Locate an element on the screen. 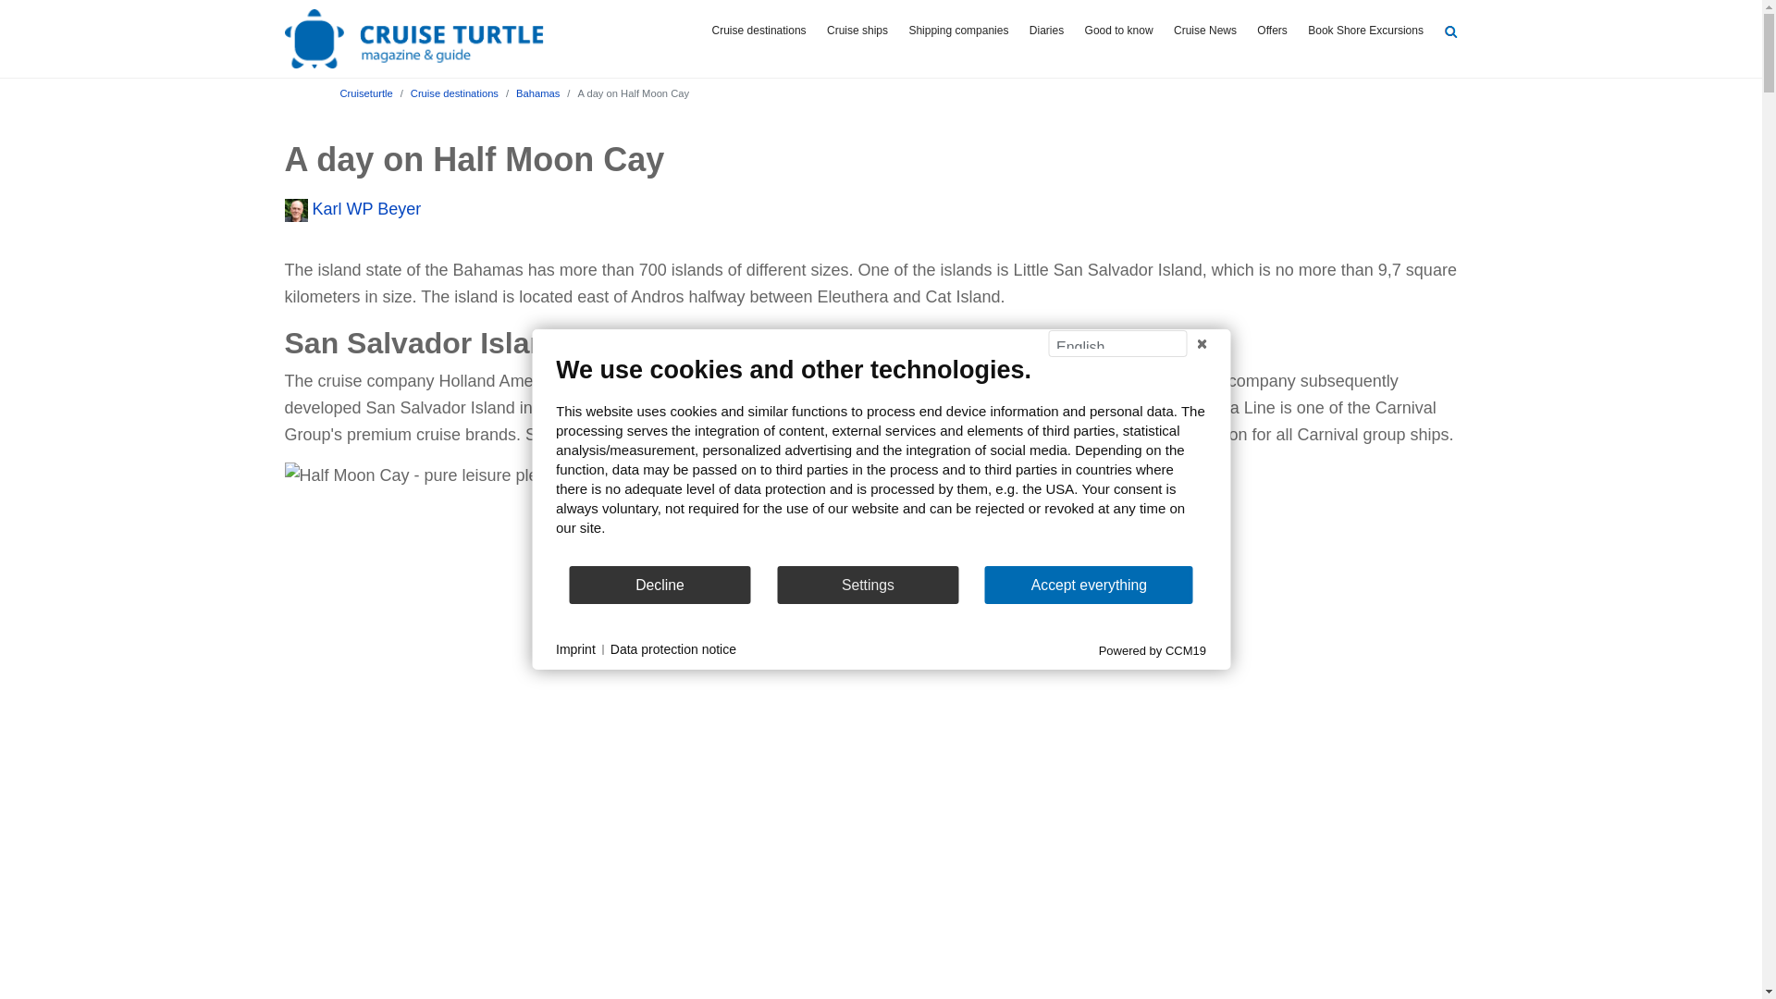 The width and height of the screenshot is (1776, 999). Bahamas is located at coordinates (537, 92).